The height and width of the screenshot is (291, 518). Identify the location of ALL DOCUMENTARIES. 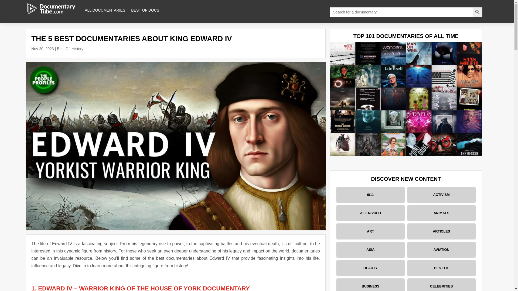
(105, 10).